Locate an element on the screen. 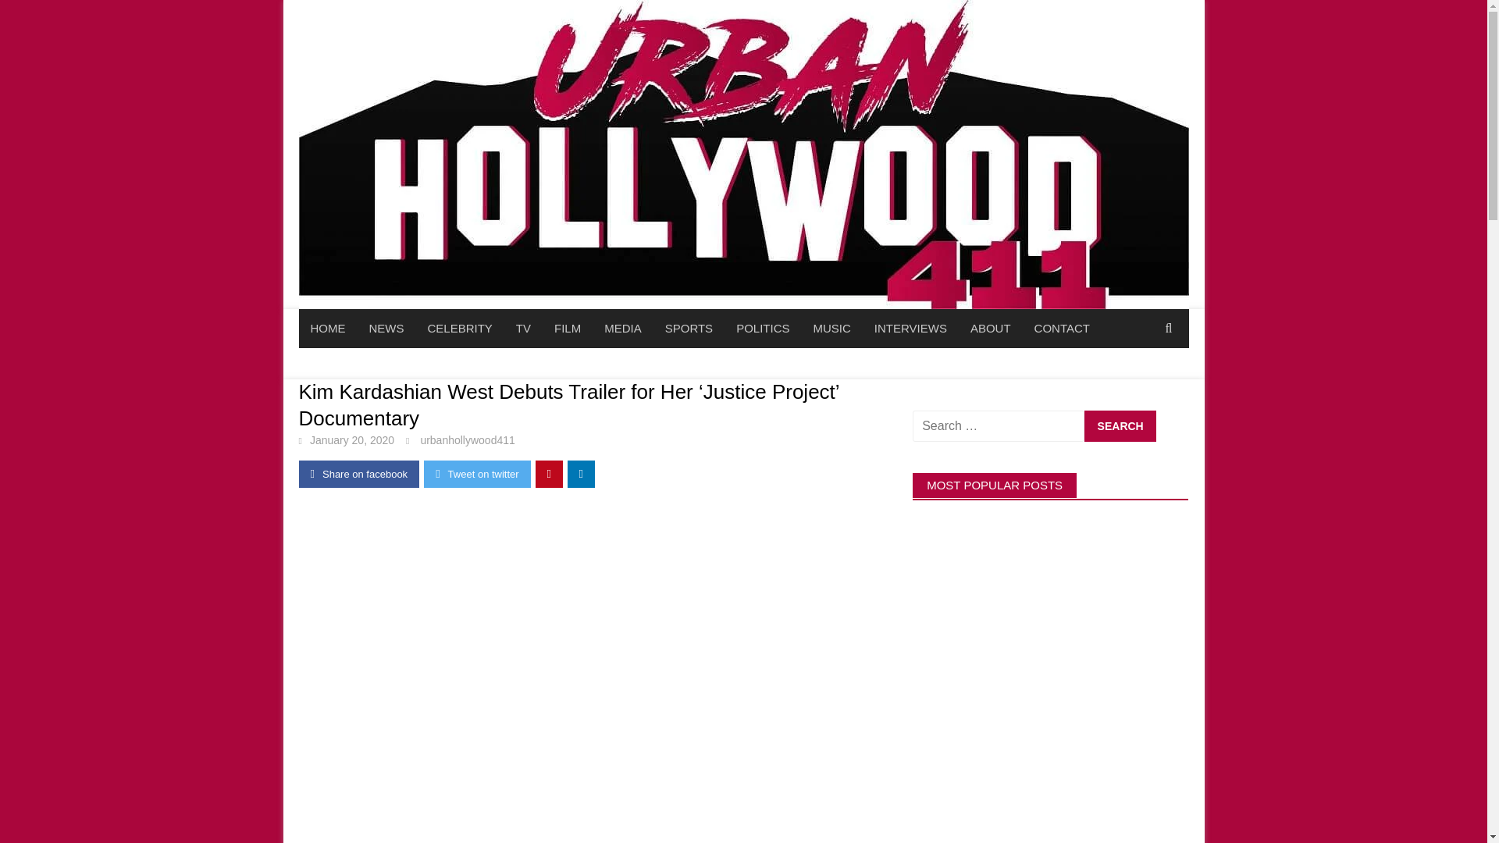 The height and width of the screenshot is (843, 1499). Search is located at coordinates (1120, 425).